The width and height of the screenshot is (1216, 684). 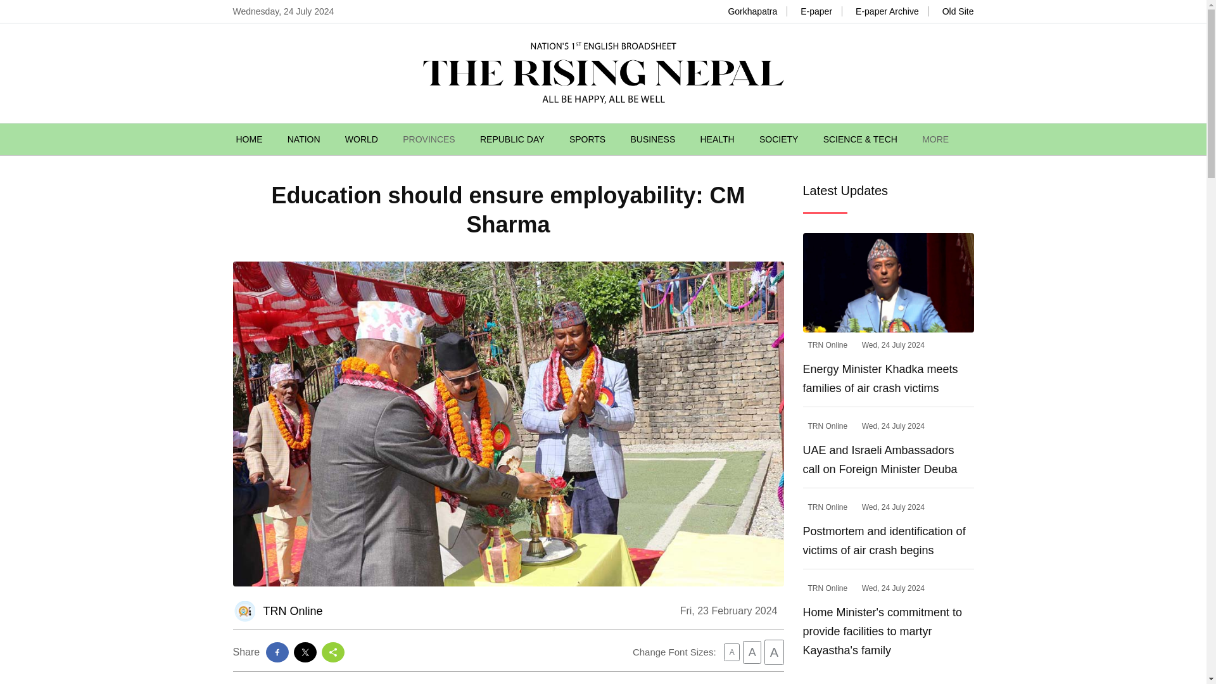 I want to click on SPORTS, so click(x=587, y=139).